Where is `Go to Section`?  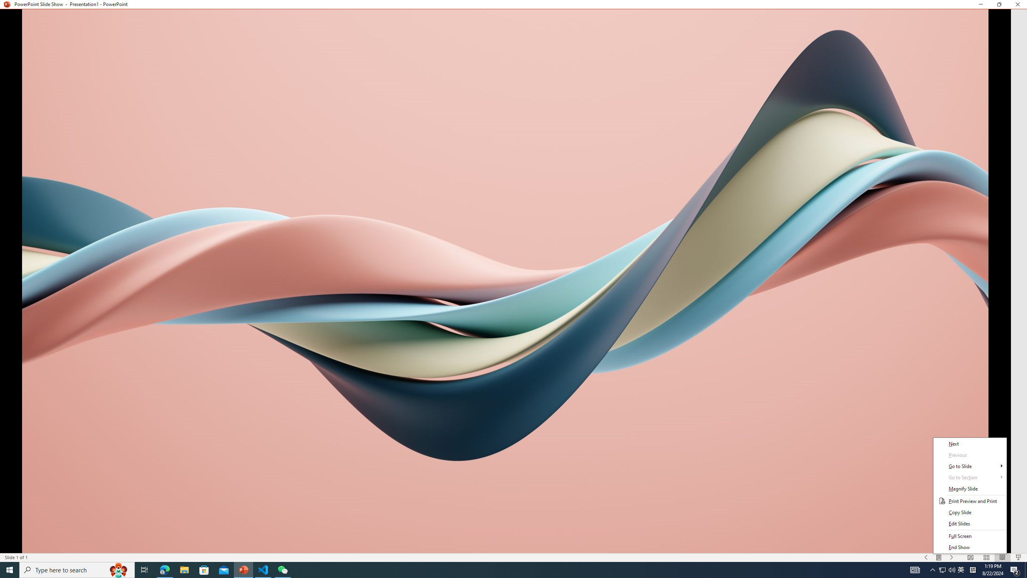
Go to Section is located at coordinates (970, 478).